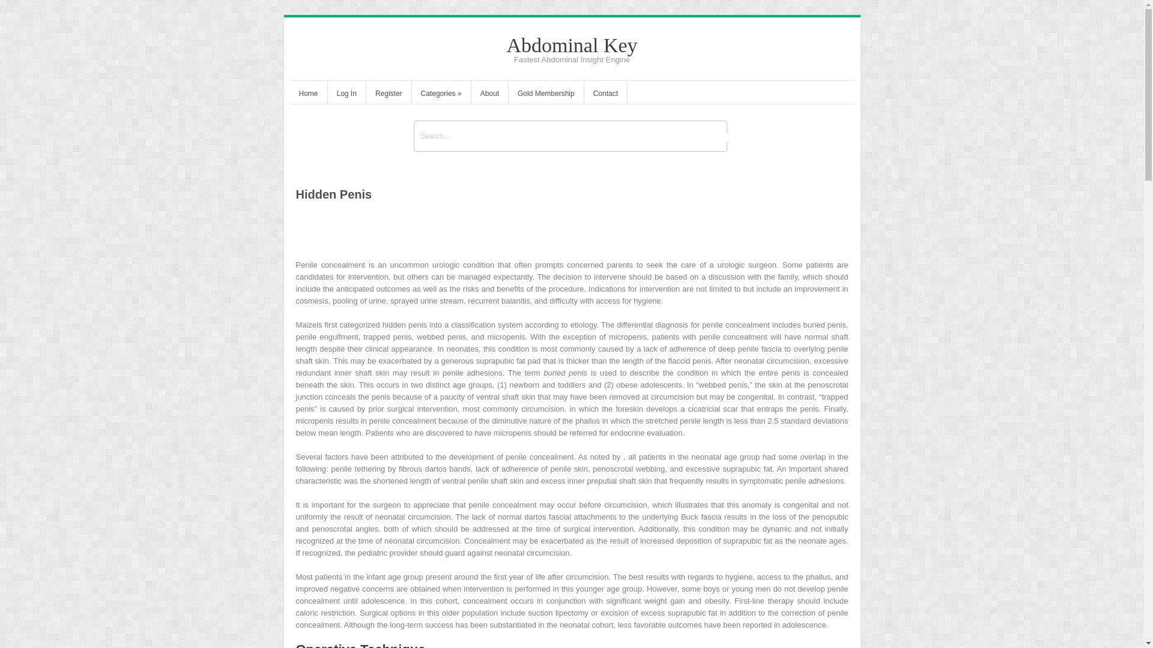  Describe the element at coordinates (389, 95) in the screenshot. I see `Register` at that location.